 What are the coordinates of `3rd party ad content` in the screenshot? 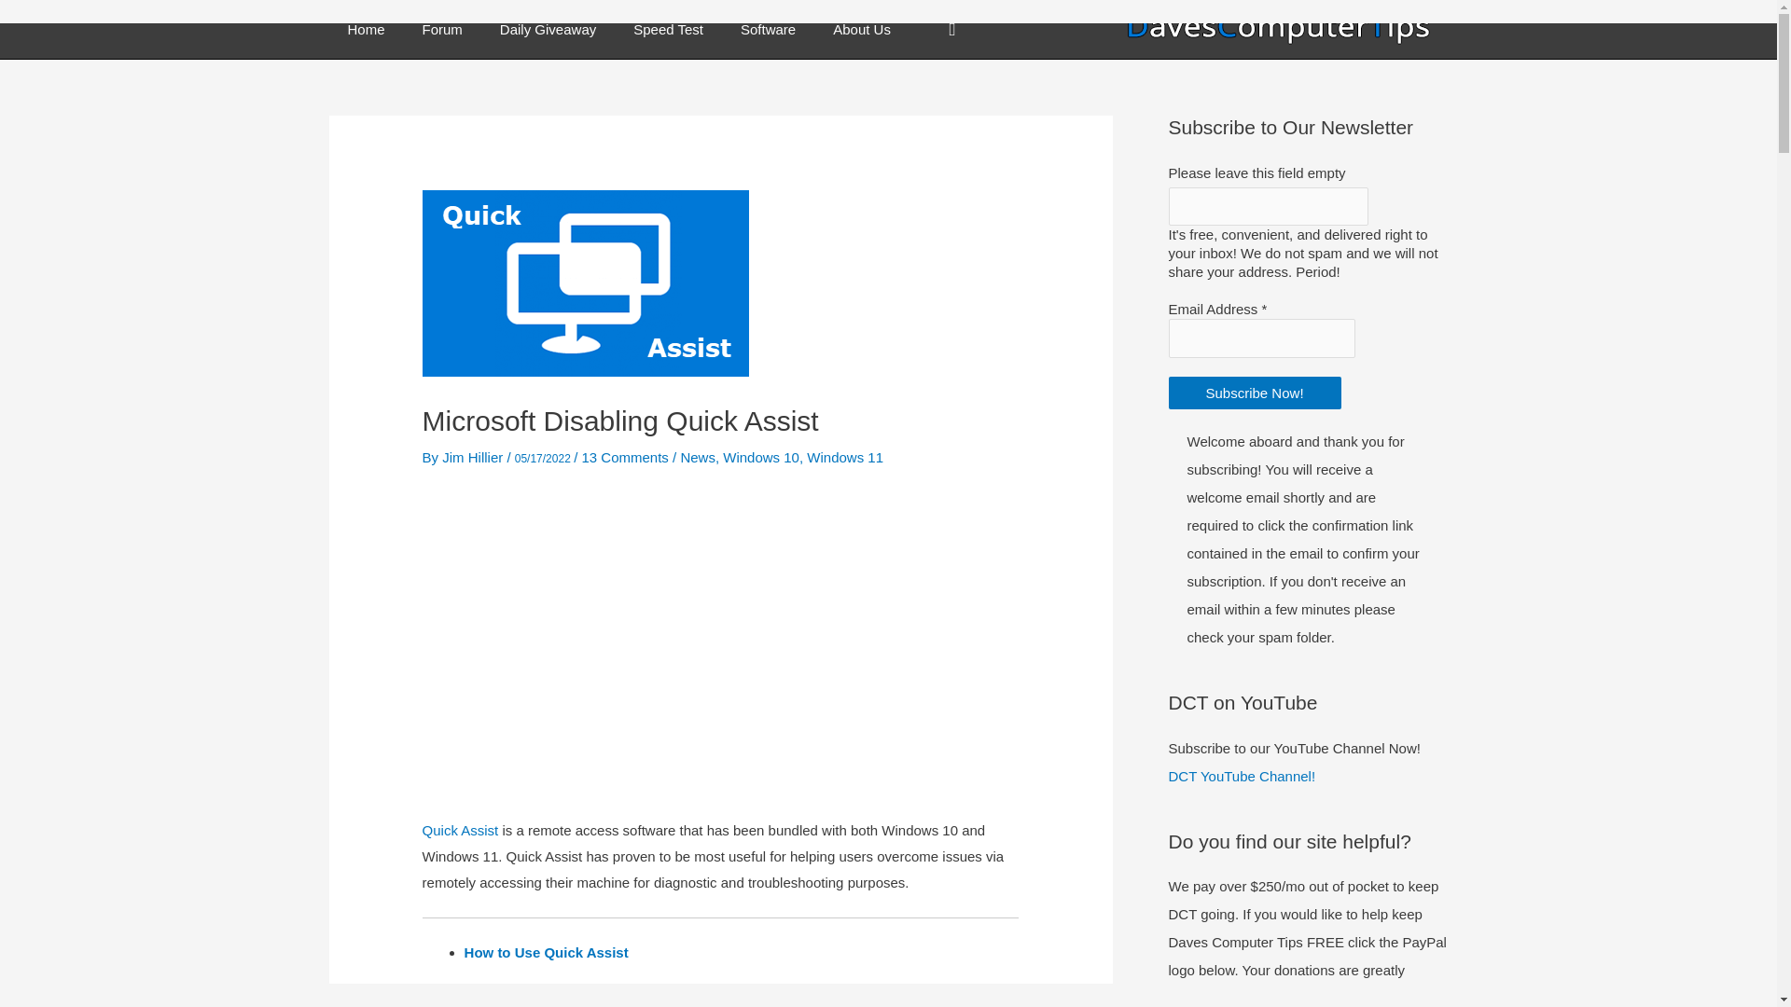 It's located at (720, 645).